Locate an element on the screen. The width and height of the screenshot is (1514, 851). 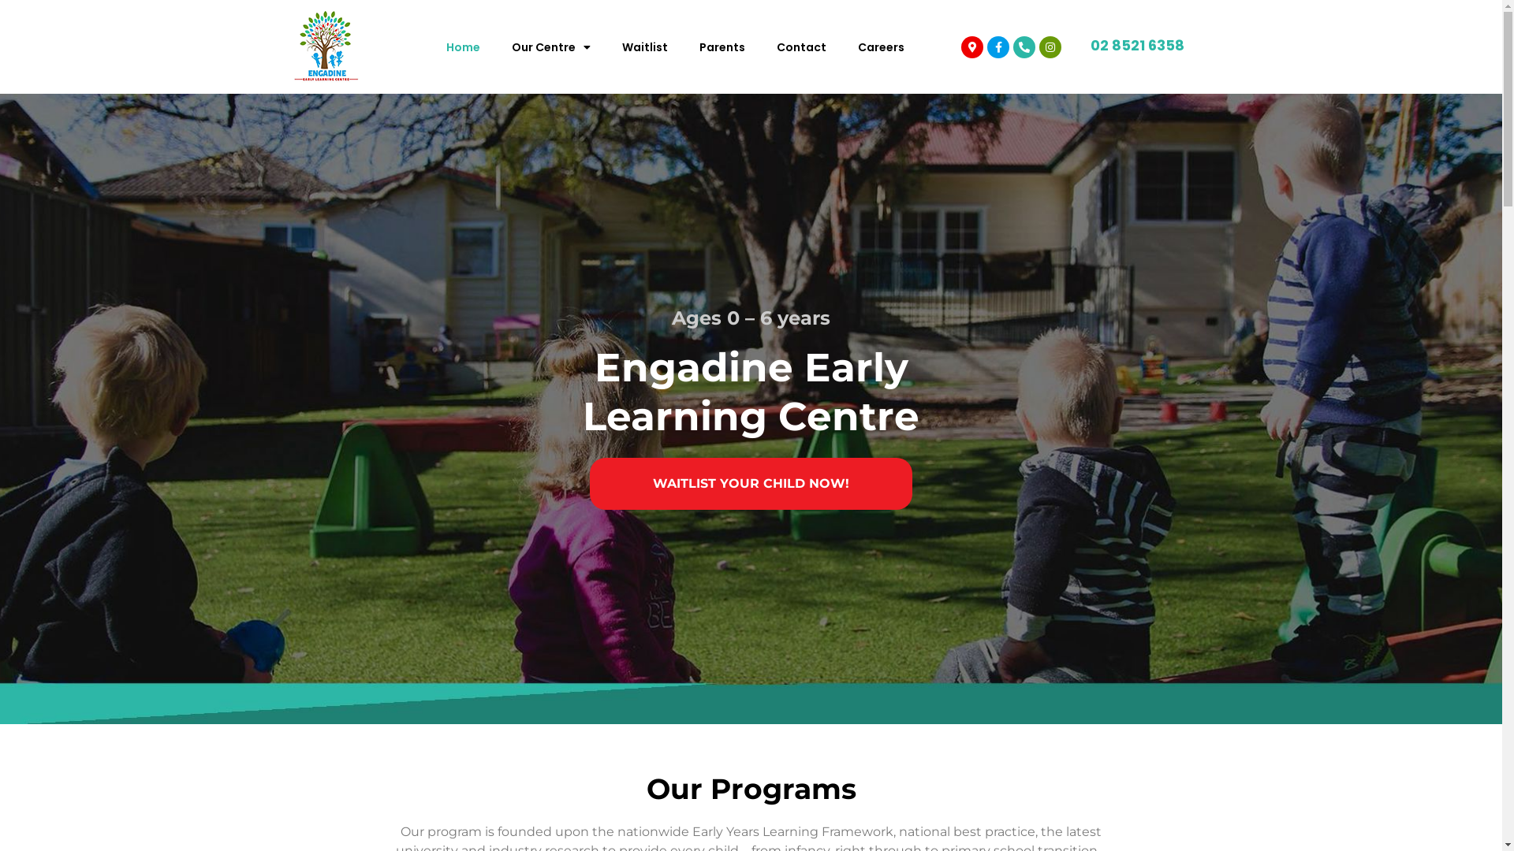
Phone-alt is located at coordinates (1024, 47).